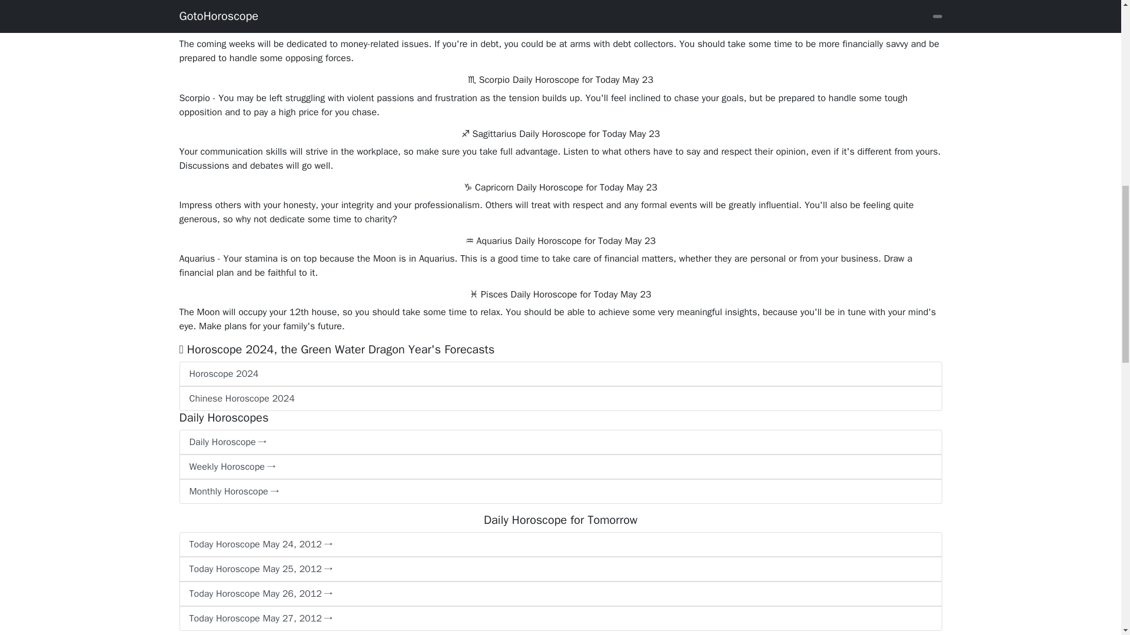  Describe the element at coordinates (560, 398) in the screenshot. I see `Chinese Horoscope 2024` at that location.